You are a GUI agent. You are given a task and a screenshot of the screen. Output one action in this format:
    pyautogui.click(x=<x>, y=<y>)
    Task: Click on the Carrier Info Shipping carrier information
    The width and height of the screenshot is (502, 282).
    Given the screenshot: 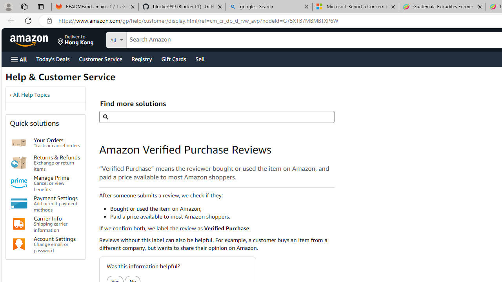 What is the action you would take?
    pyautogui.click(x=57, y=224)
    